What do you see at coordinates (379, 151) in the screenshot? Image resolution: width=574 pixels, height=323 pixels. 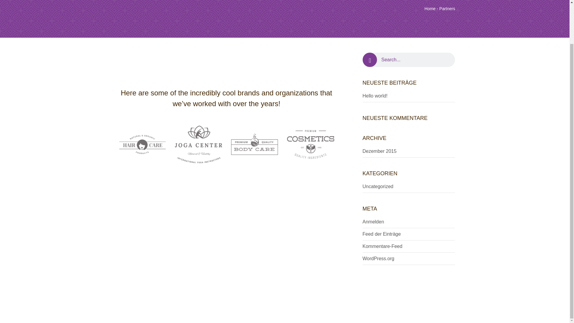 I see `Dezember 2015` at bounding box center [379, 151].